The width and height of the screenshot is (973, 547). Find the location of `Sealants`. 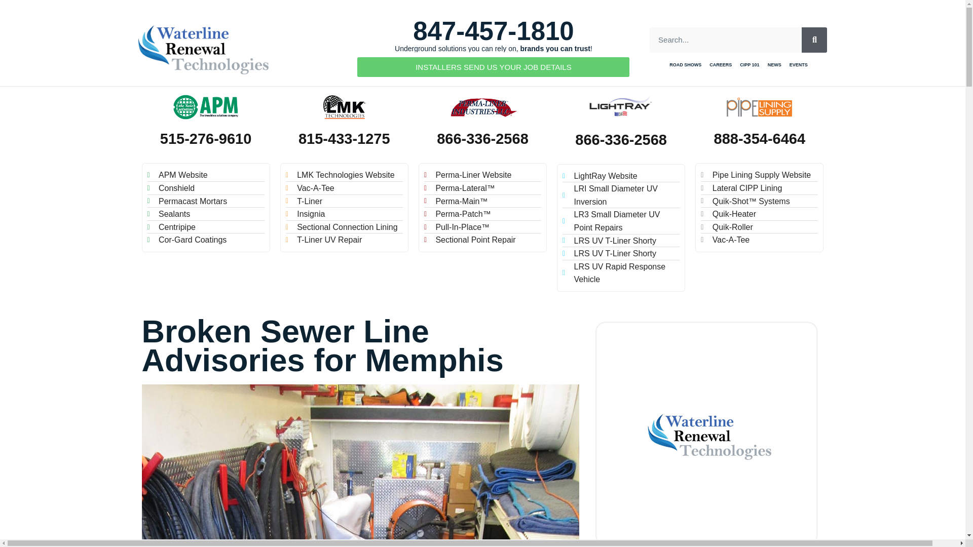

Sealants is located at coordinates (205, 214).